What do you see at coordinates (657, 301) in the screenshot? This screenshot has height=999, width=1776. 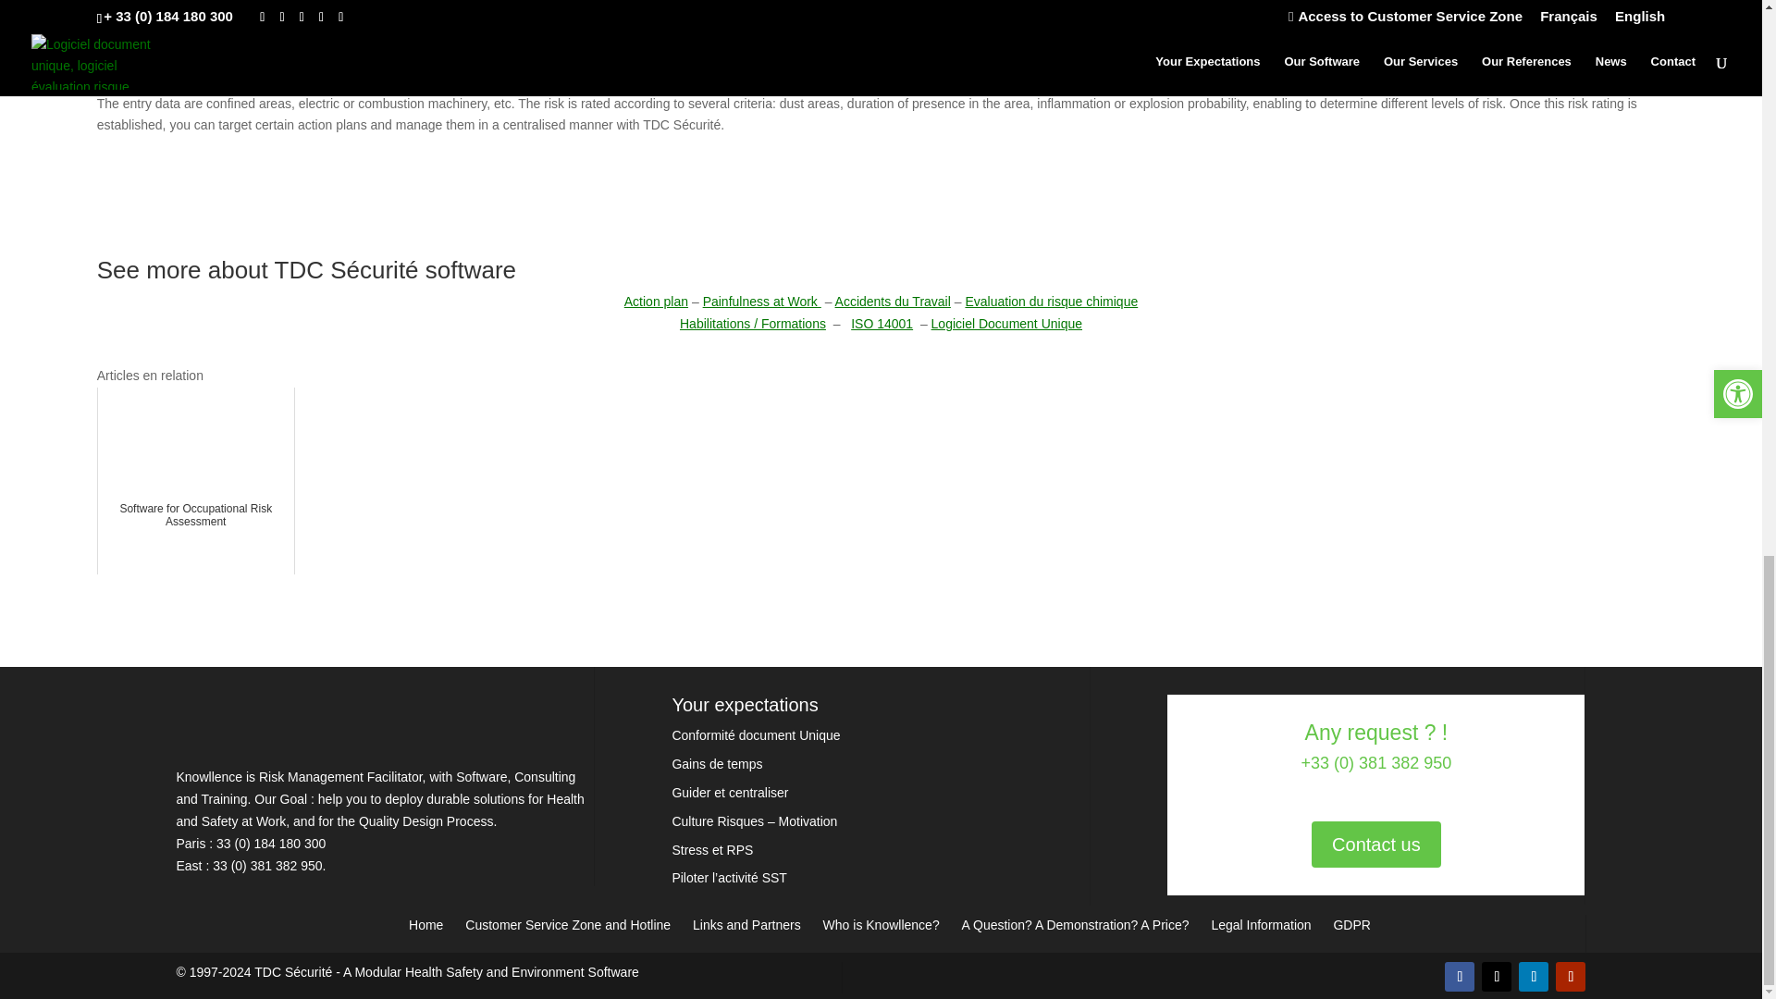 I see `Action plan` at bounding box center [657, 301].